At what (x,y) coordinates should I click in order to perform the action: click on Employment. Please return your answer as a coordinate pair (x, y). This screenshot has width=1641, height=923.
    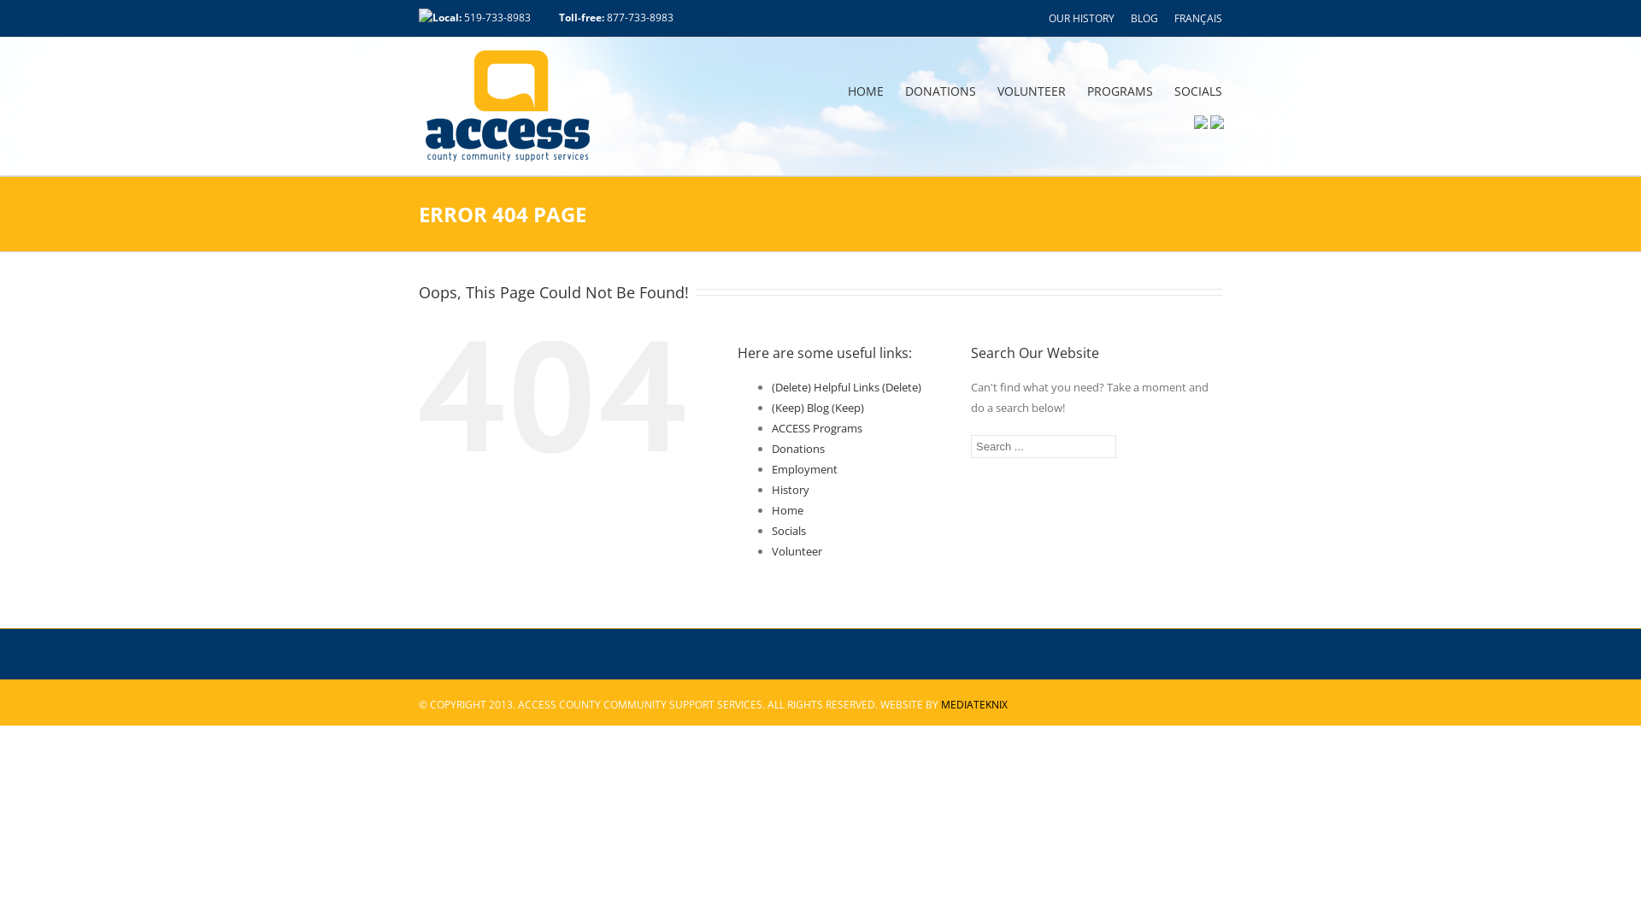
    Looking at the image, I should click on (804, 469).